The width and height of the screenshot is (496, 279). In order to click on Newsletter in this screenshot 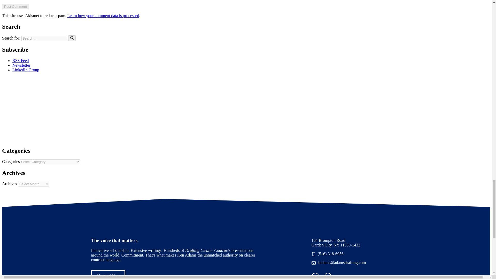, I will do `click(21, 65)`.